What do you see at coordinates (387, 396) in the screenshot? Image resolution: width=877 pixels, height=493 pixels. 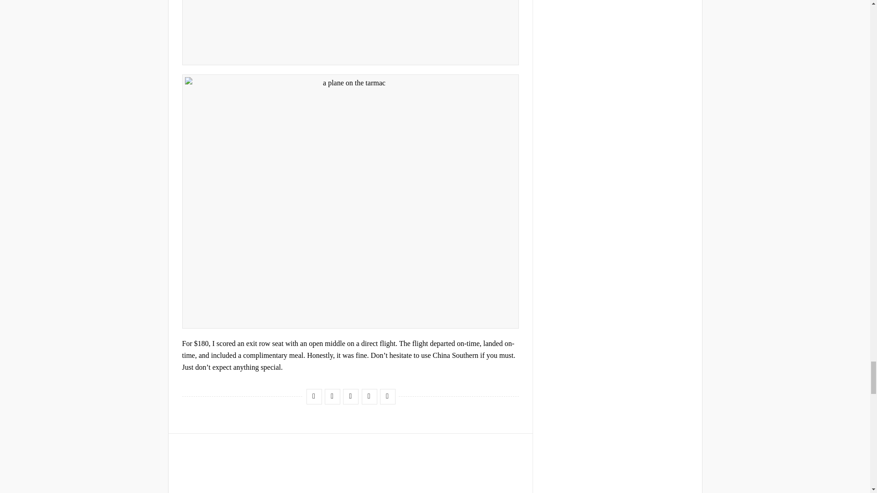 I see `Share on Tumblr` at bounding box center [387, 396].